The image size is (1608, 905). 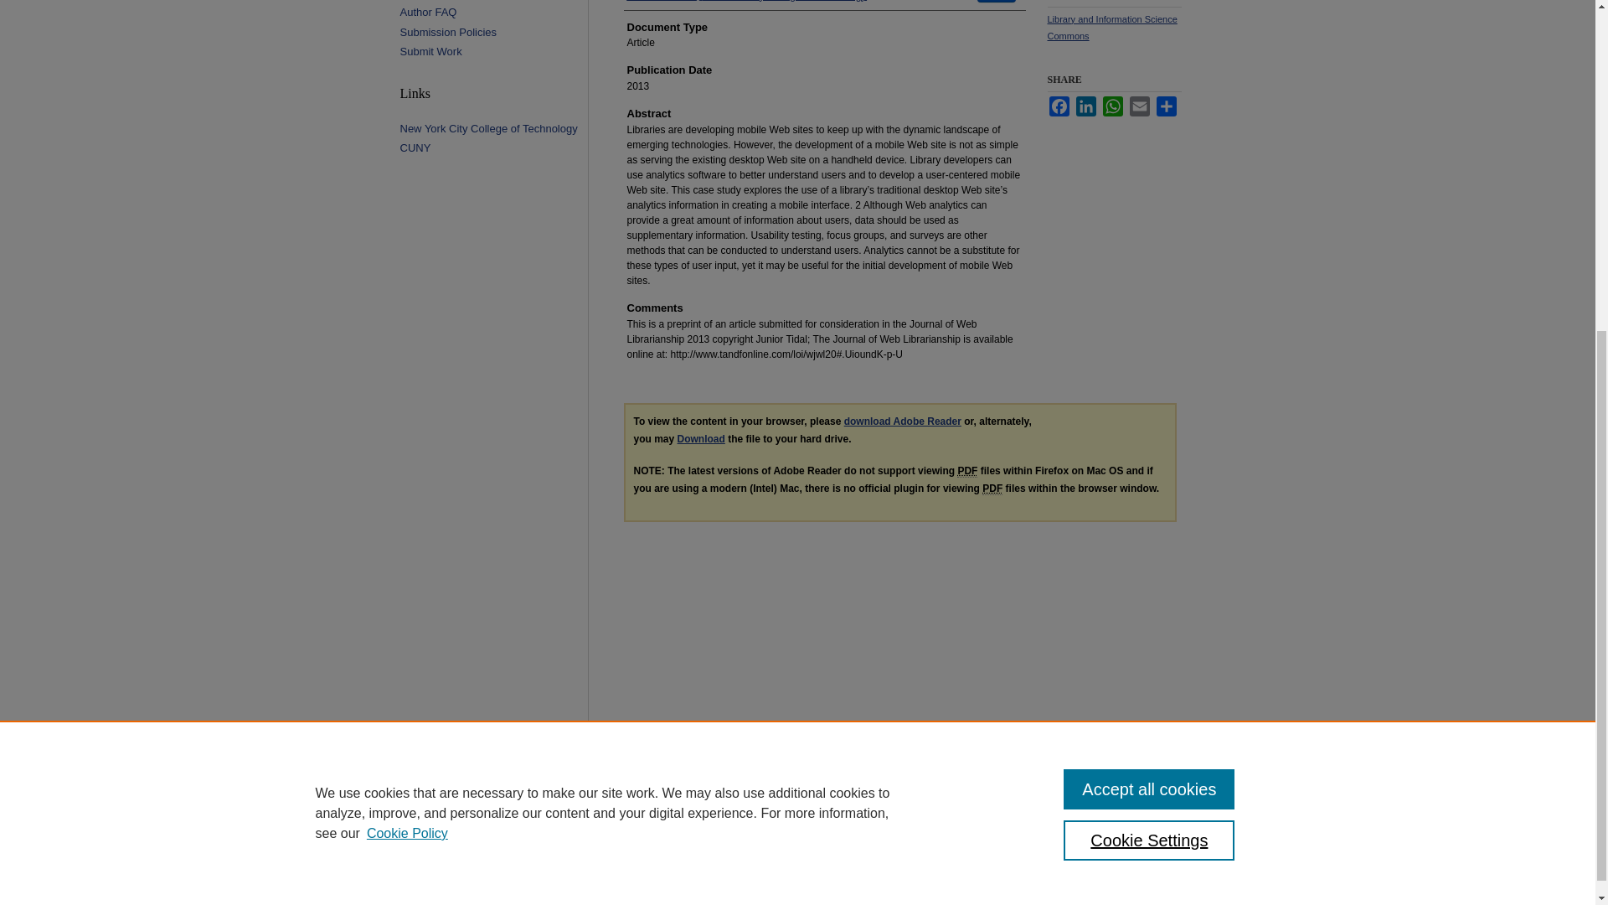 I want to click on Follow Junior R. Tidal, so click(x=997, y=2).